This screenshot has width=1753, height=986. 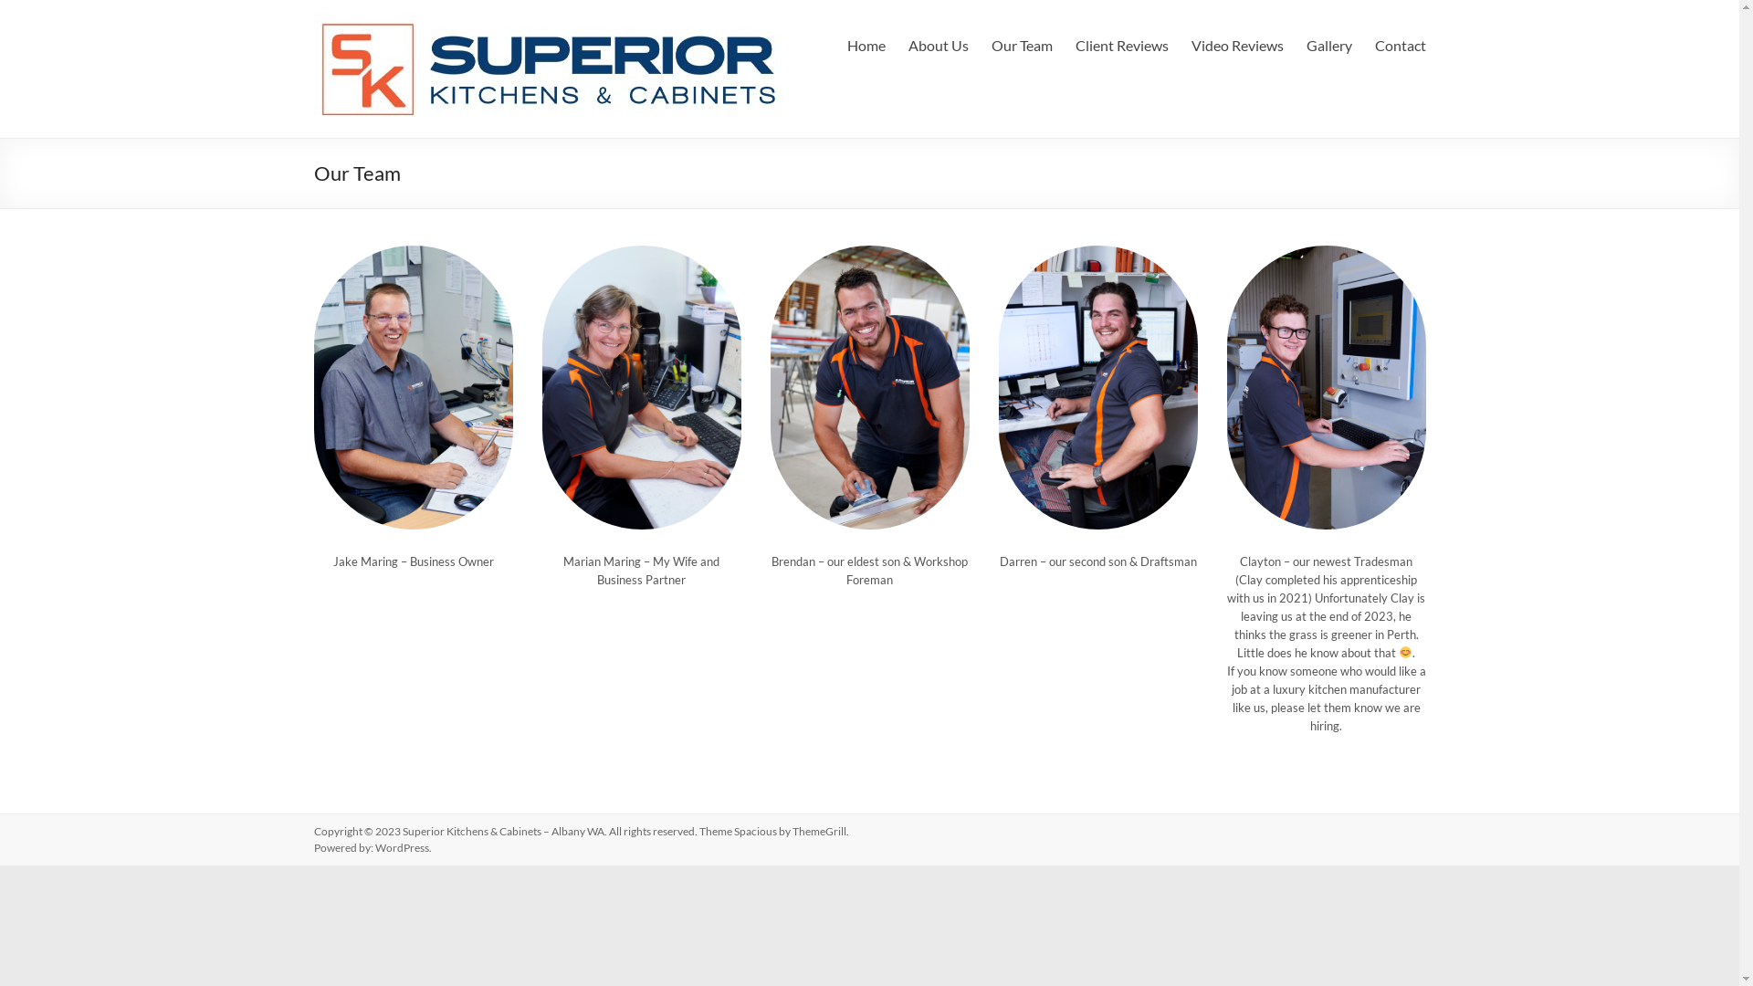 What do you see at coordinates (756, 831) in the screenshot?
I see `Spacious` at bounding box center [756, 831].